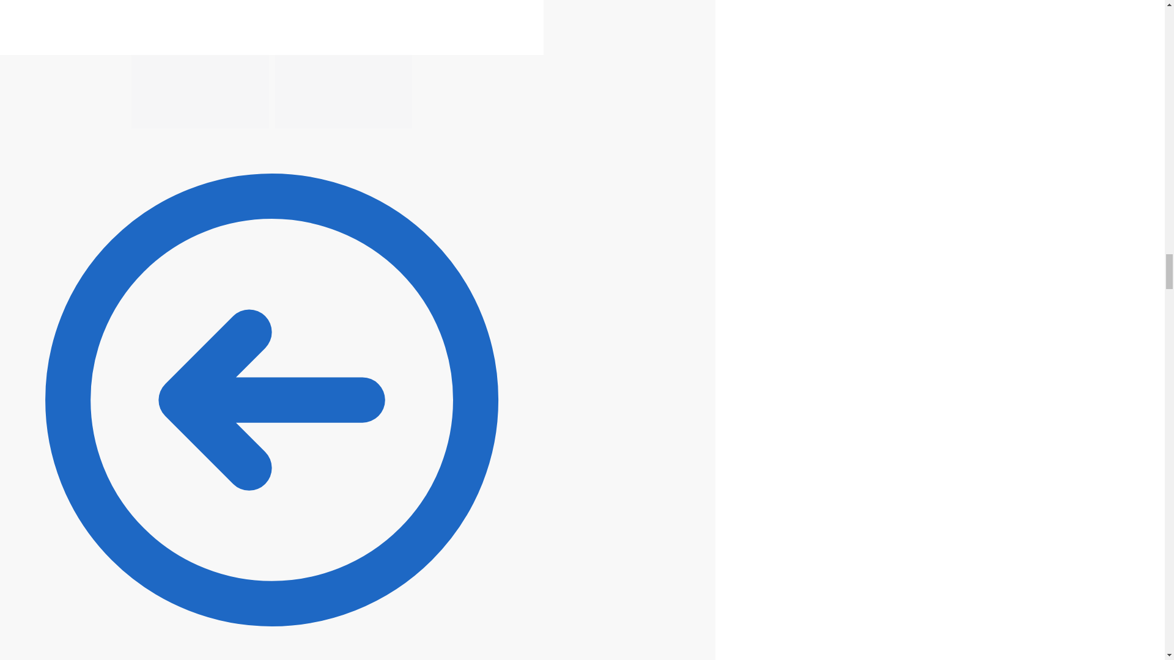 The height and width of the screenshot is (660, 1174). I want to click on LS County Sheriff Grapeseed MLO, so click(344, 91).